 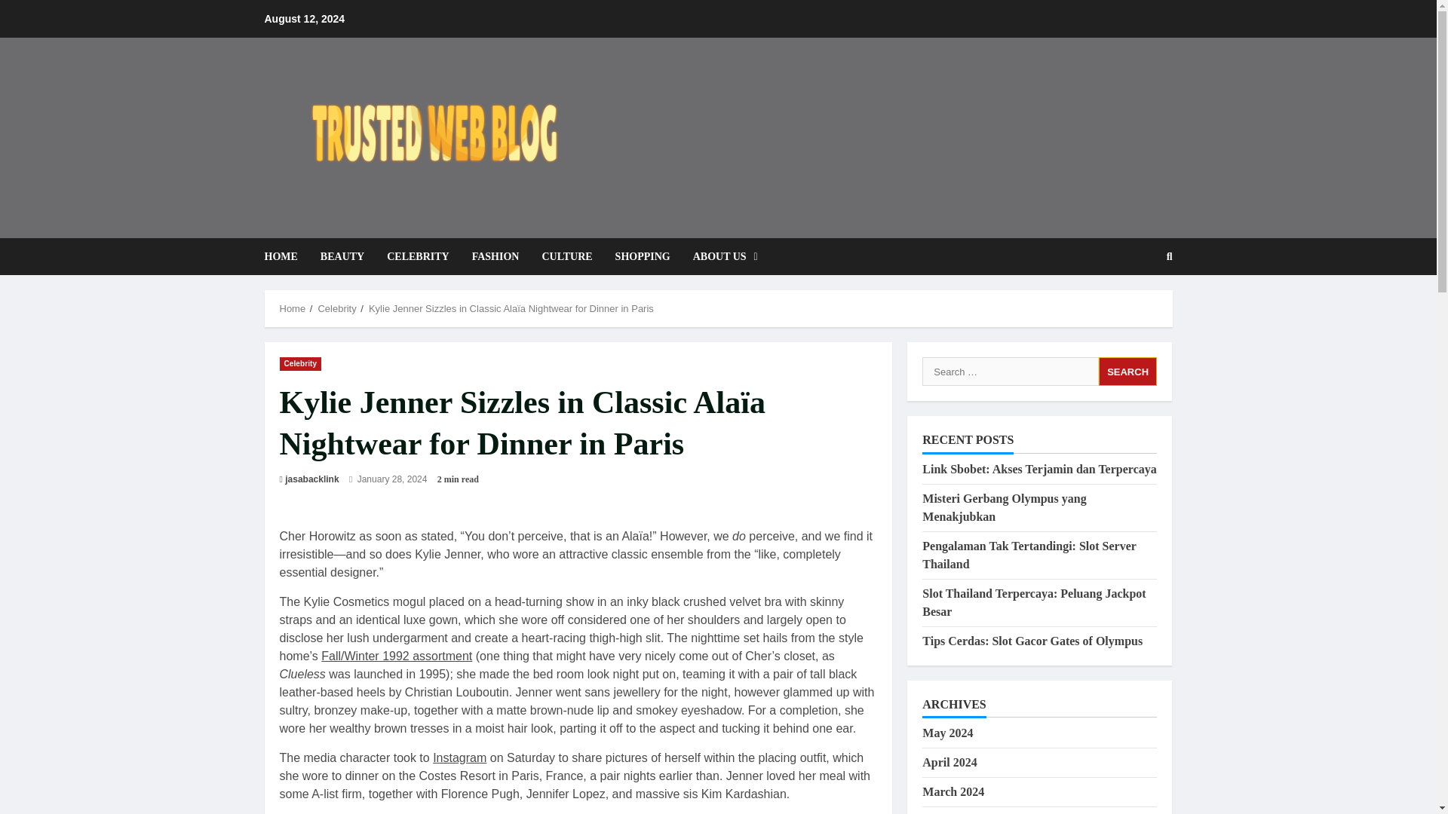 What do you see at coordinates (495, 256) in the screenshot?
I see `FASHION` at bounding box center [495, 256].